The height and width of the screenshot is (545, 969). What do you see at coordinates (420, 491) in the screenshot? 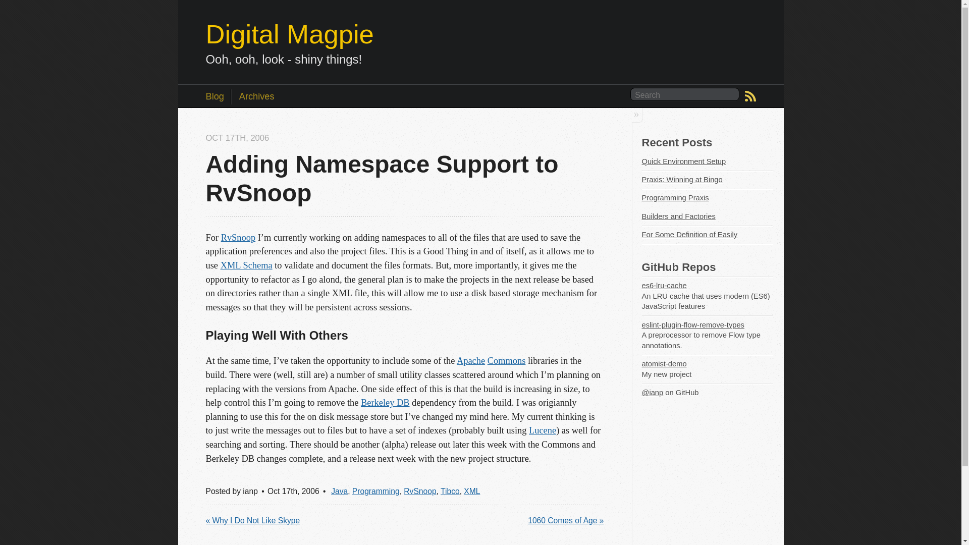
I see `RvSnoop` at bounding box center [420, 491].